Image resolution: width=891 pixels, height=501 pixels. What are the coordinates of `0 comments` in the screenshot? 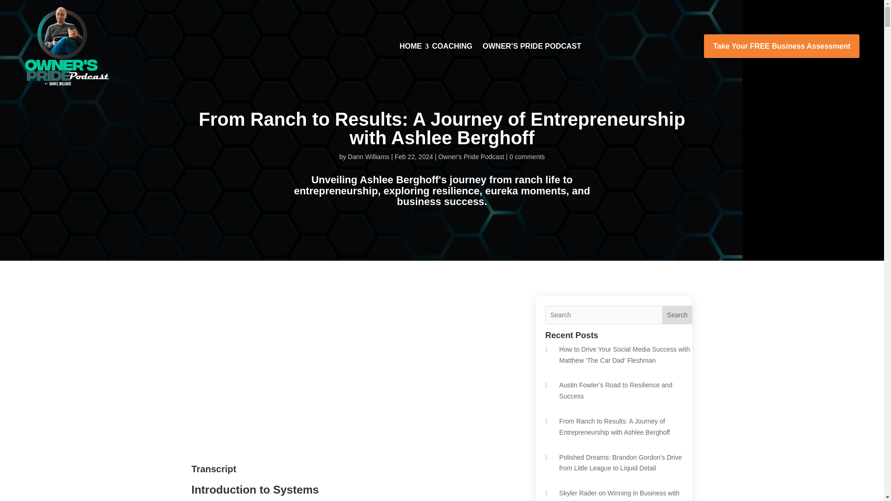 It's located at (527, 157).